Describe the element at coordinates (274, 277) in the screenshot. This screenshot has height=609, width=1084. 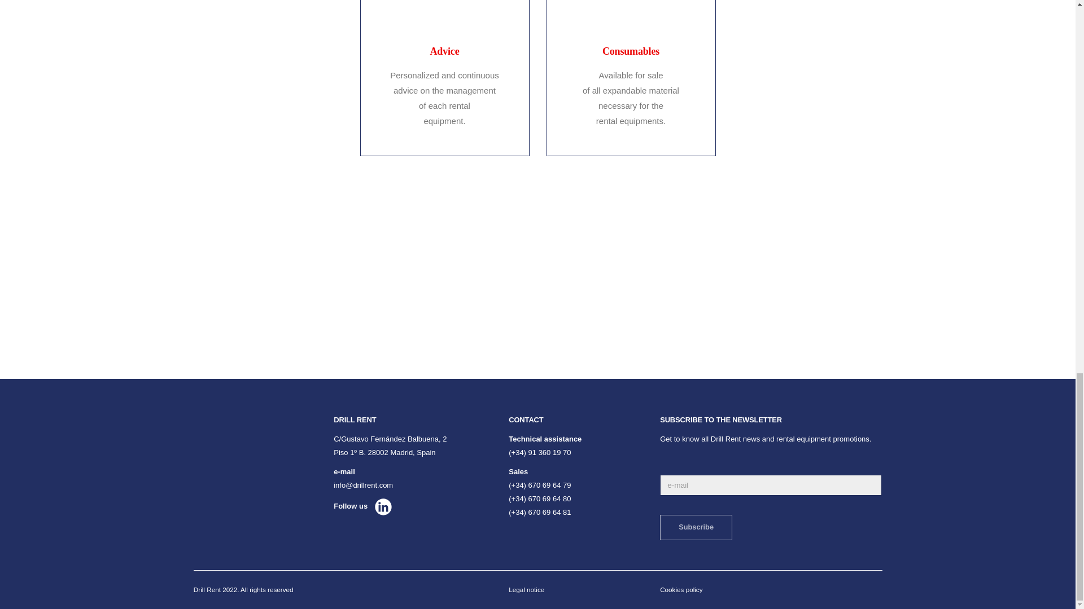
I see `AMK` at that location.